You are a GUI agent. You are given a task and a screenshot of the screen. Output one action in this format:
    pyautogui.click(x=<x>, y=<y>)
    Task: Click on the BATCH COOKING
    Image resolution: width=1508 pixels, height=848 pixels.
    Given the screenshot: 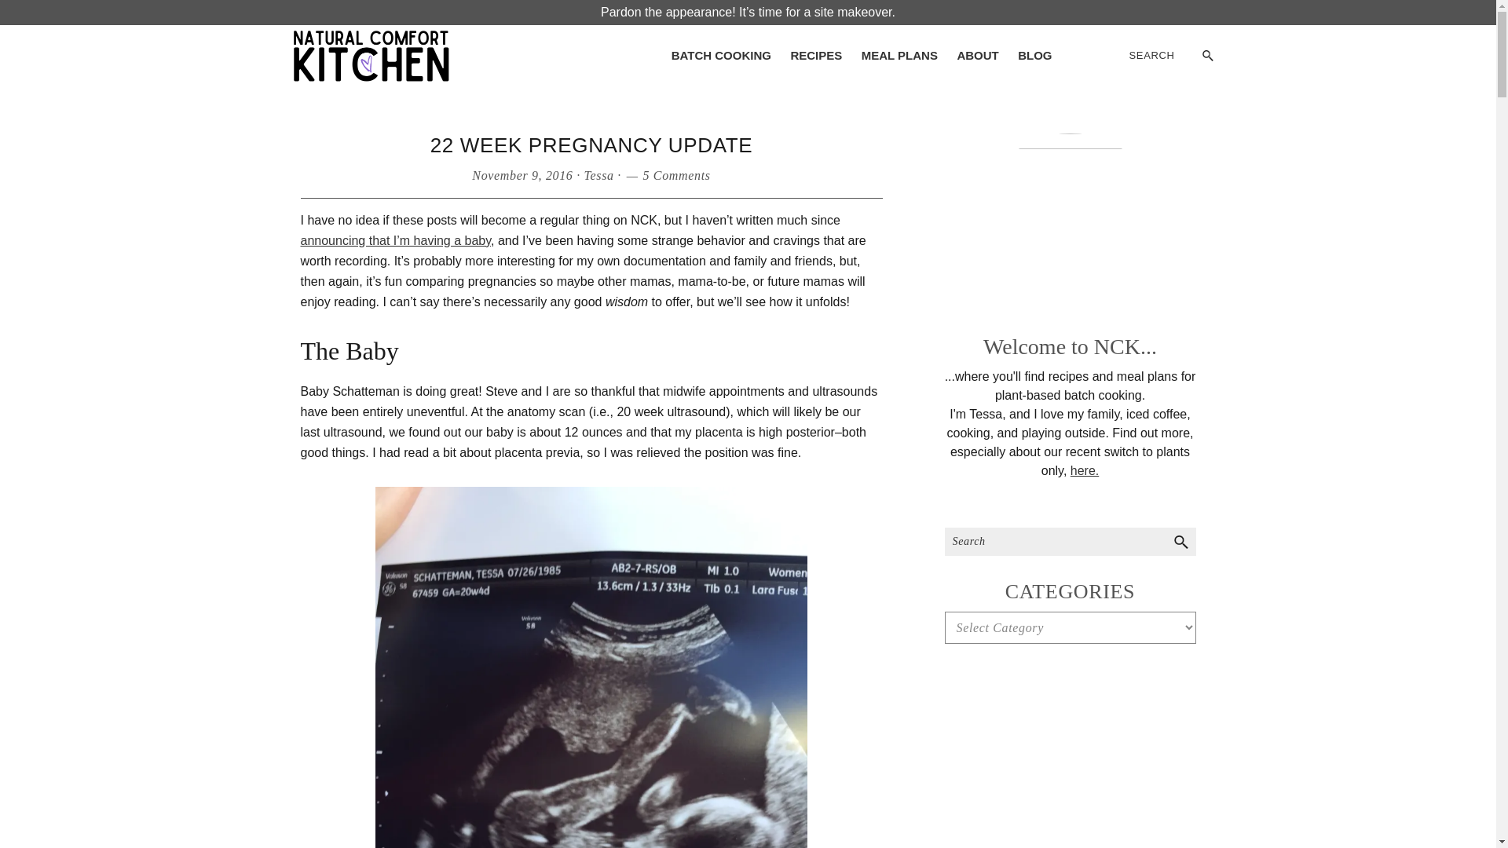 What is the action you would take?
    pyautogui.click(x=721, y=55)
    